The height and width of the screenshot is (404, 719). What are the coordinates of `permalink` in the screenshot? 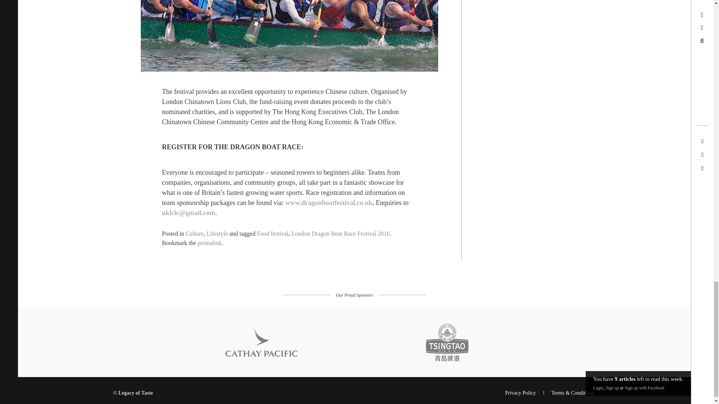 It's located at (210, 243).